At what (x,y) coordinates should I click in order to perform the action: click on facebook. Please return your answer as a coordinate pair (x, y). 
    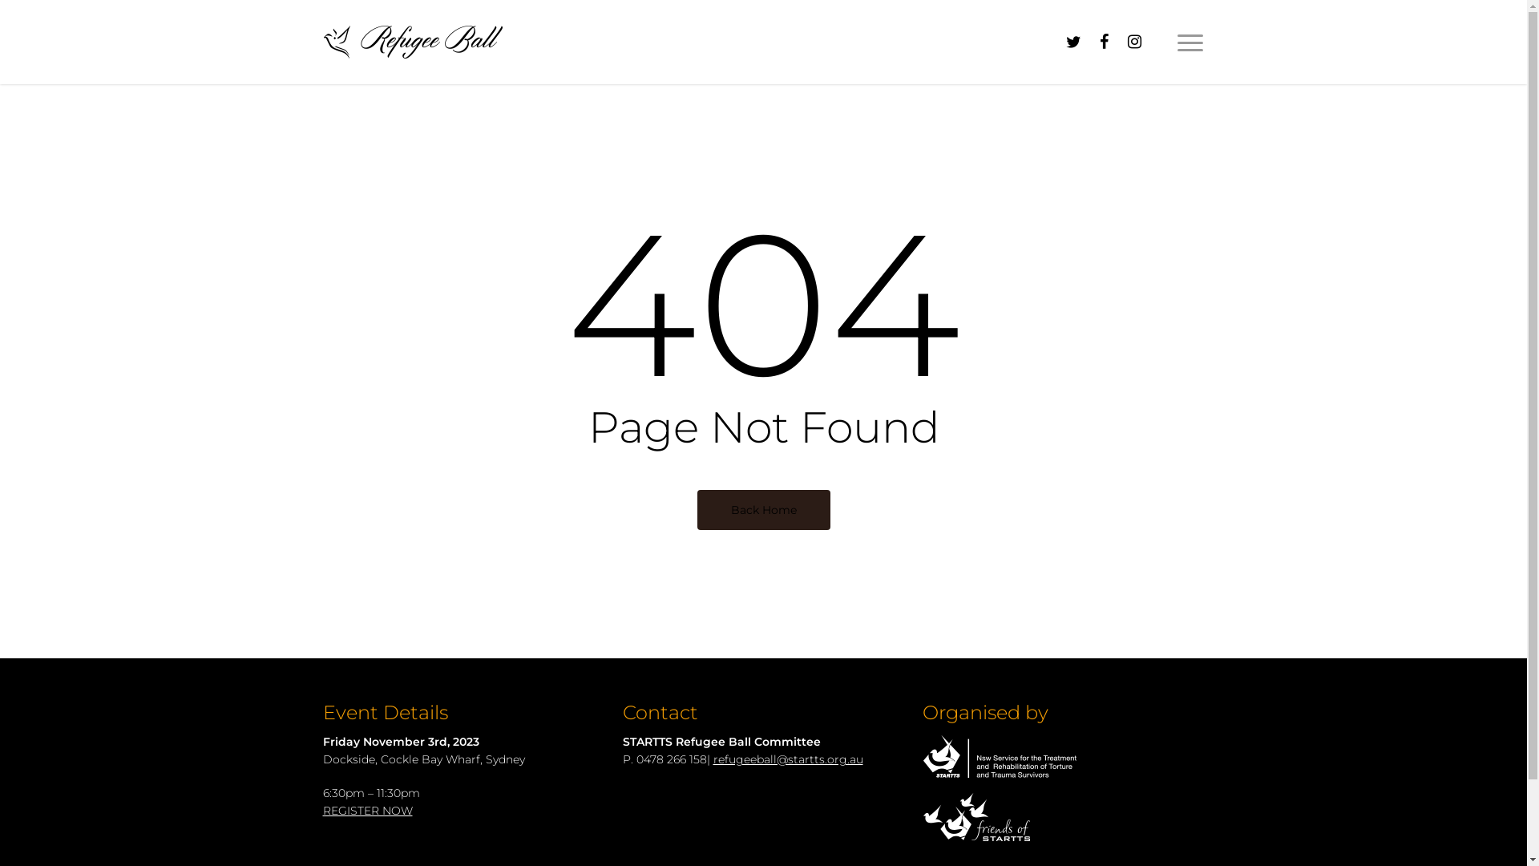
    Looking at the image, I should click on (1104, 42).